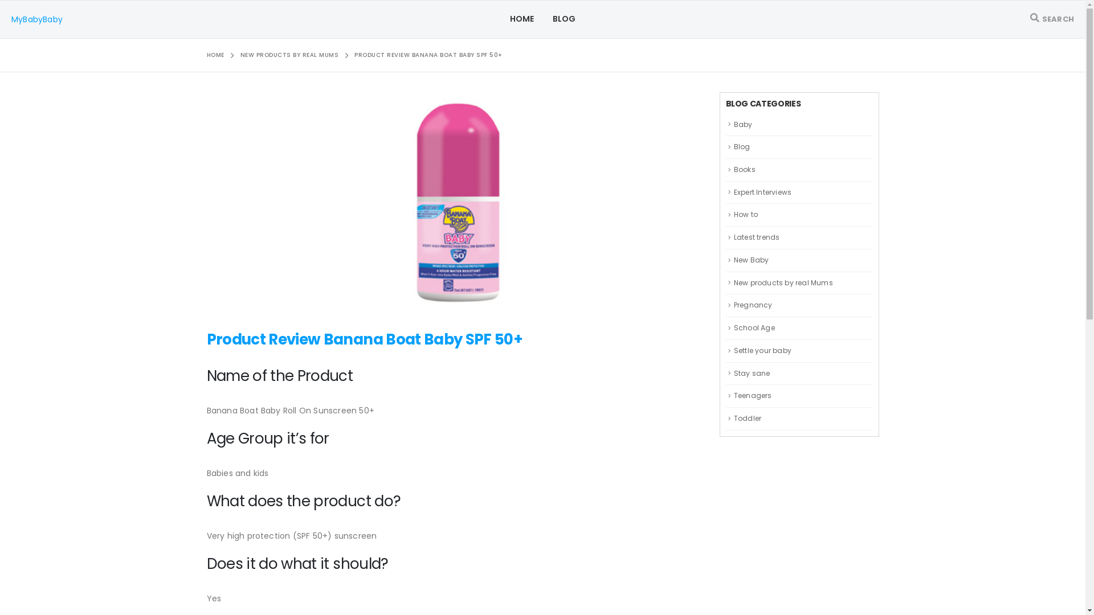 This screenshot has width=1094, height=615. I want to click on Toddler, so click(748, 418).